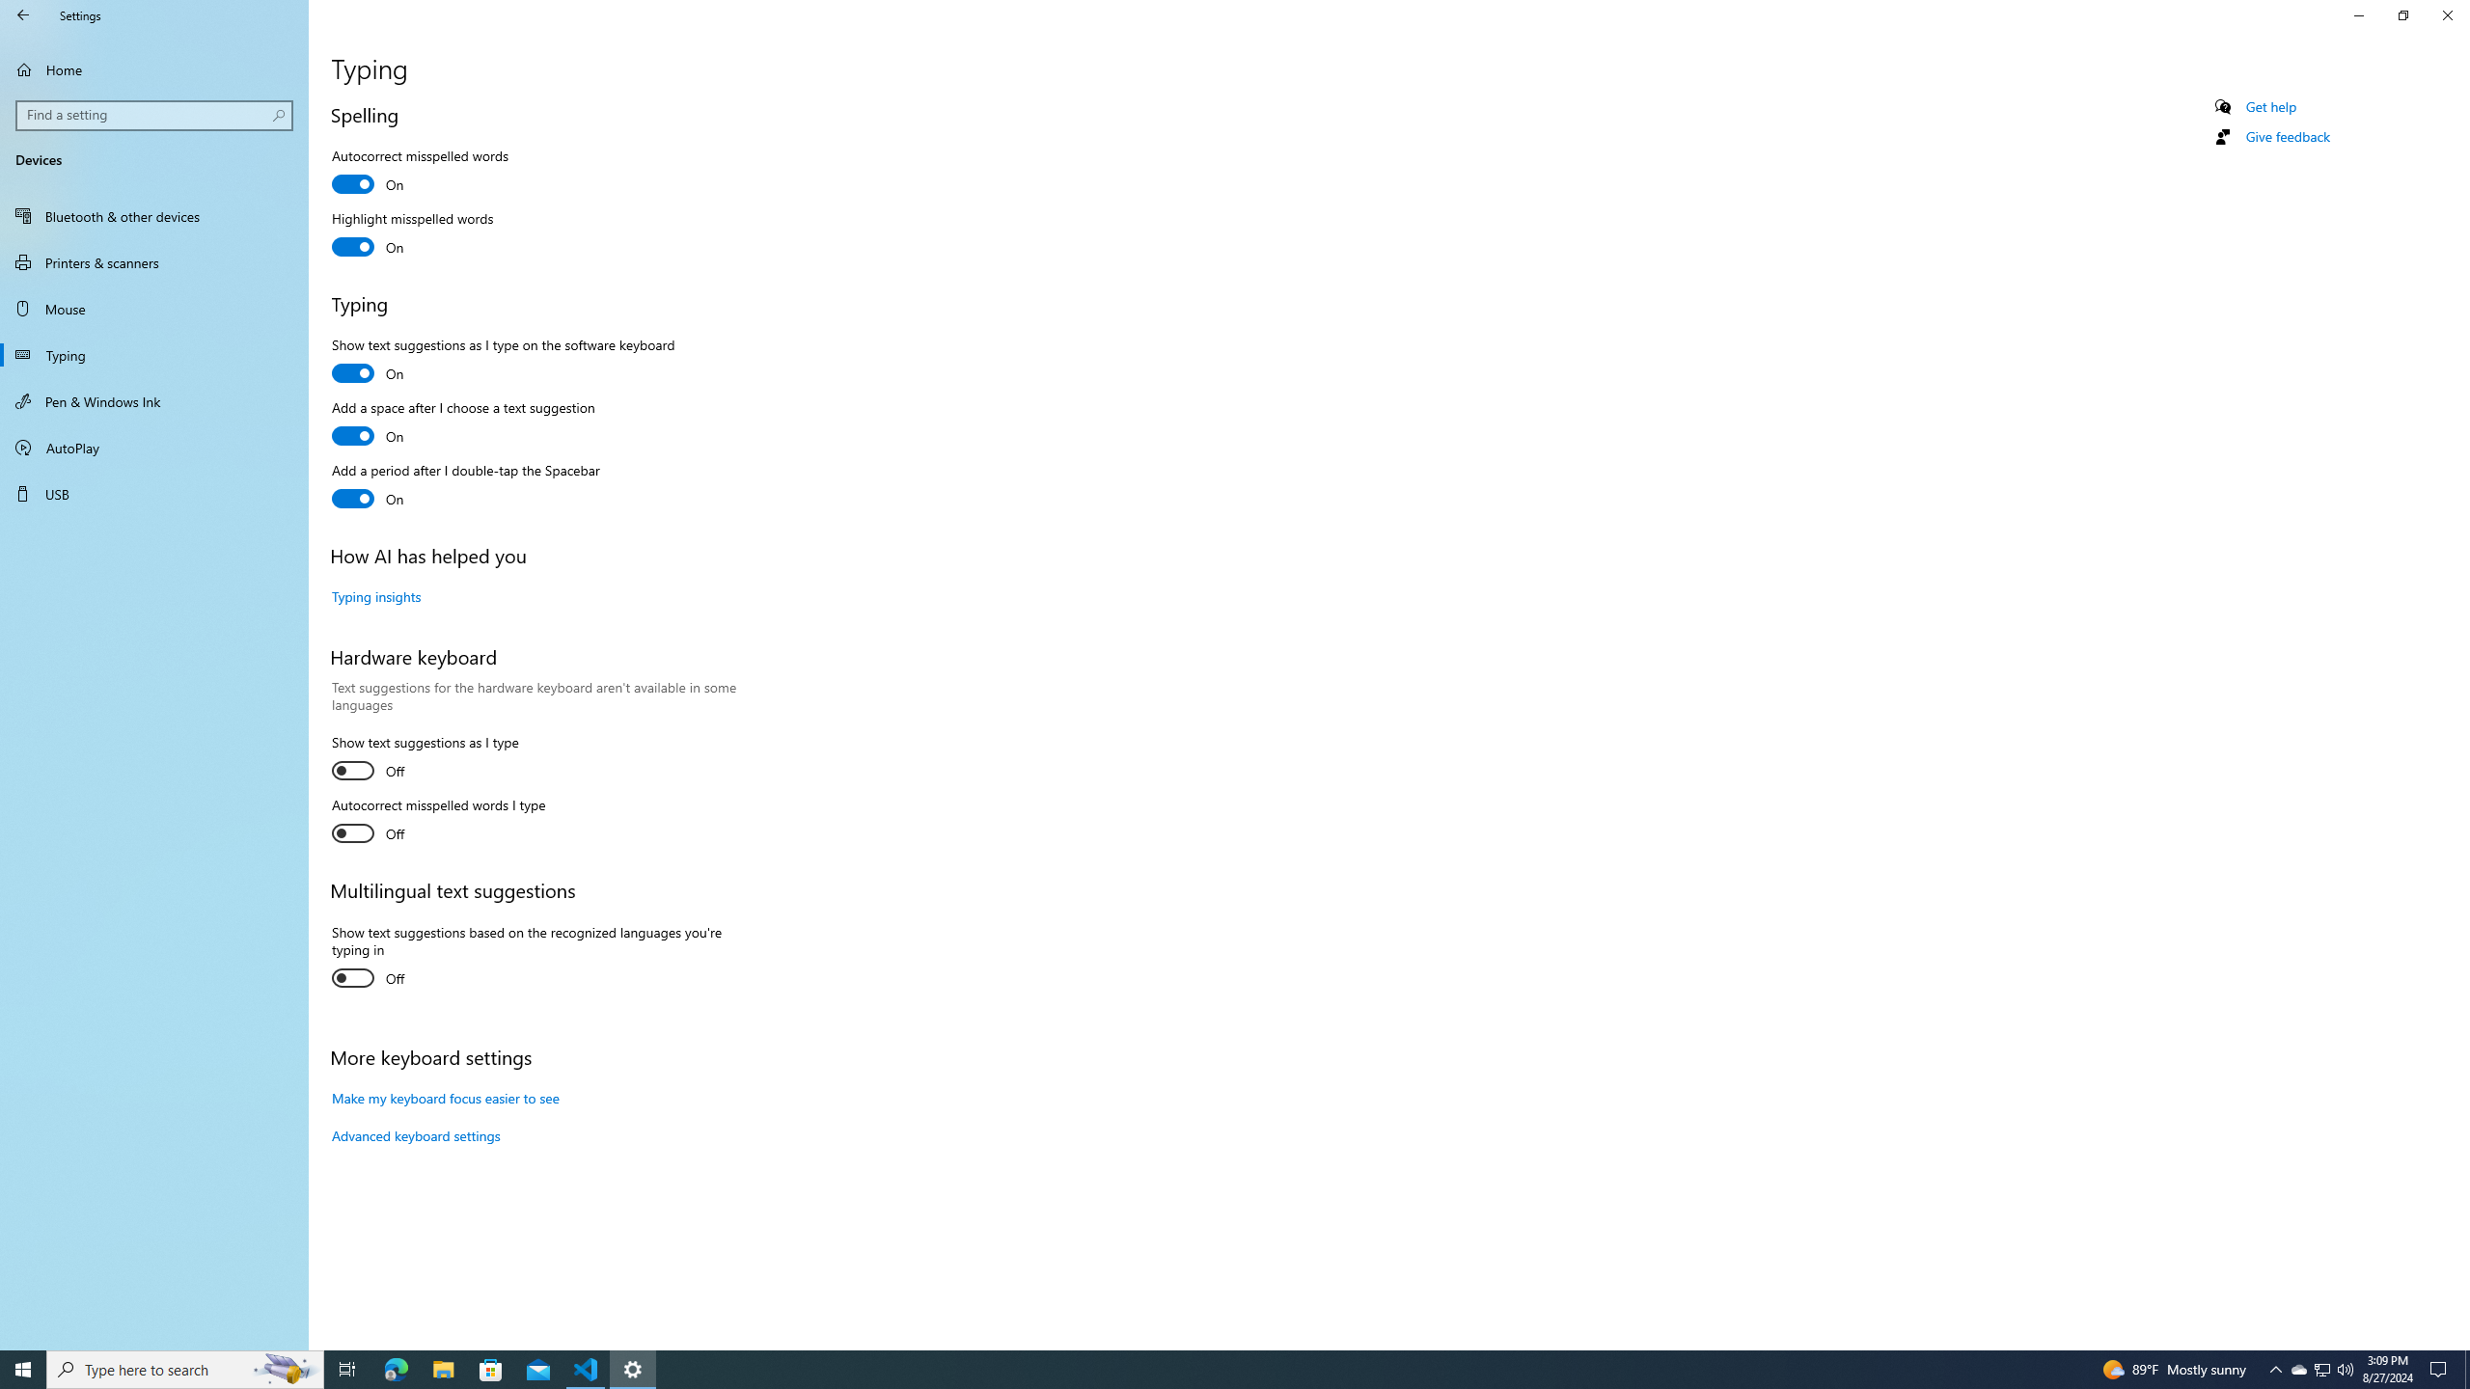 The width and height of the screenshot is (2470, 1389). I want to click on Home, so click(154, 69).